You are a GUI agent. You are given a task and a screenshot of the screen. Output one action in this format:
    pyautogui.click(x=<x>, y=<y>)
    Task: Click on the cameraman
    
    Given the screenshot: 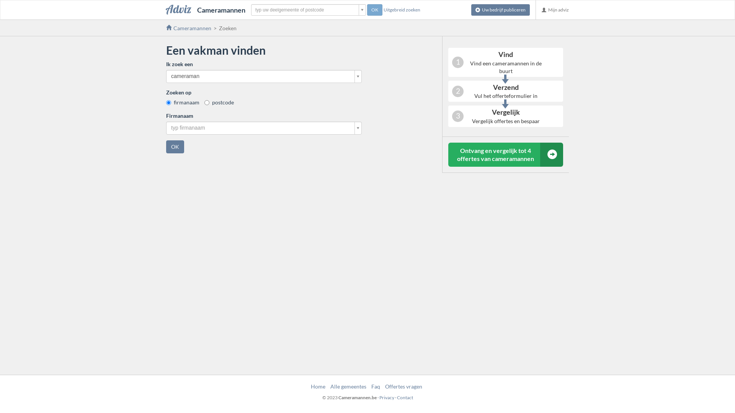 What is the action you would take?
    pyautogui.click(x=264, y=76)
    